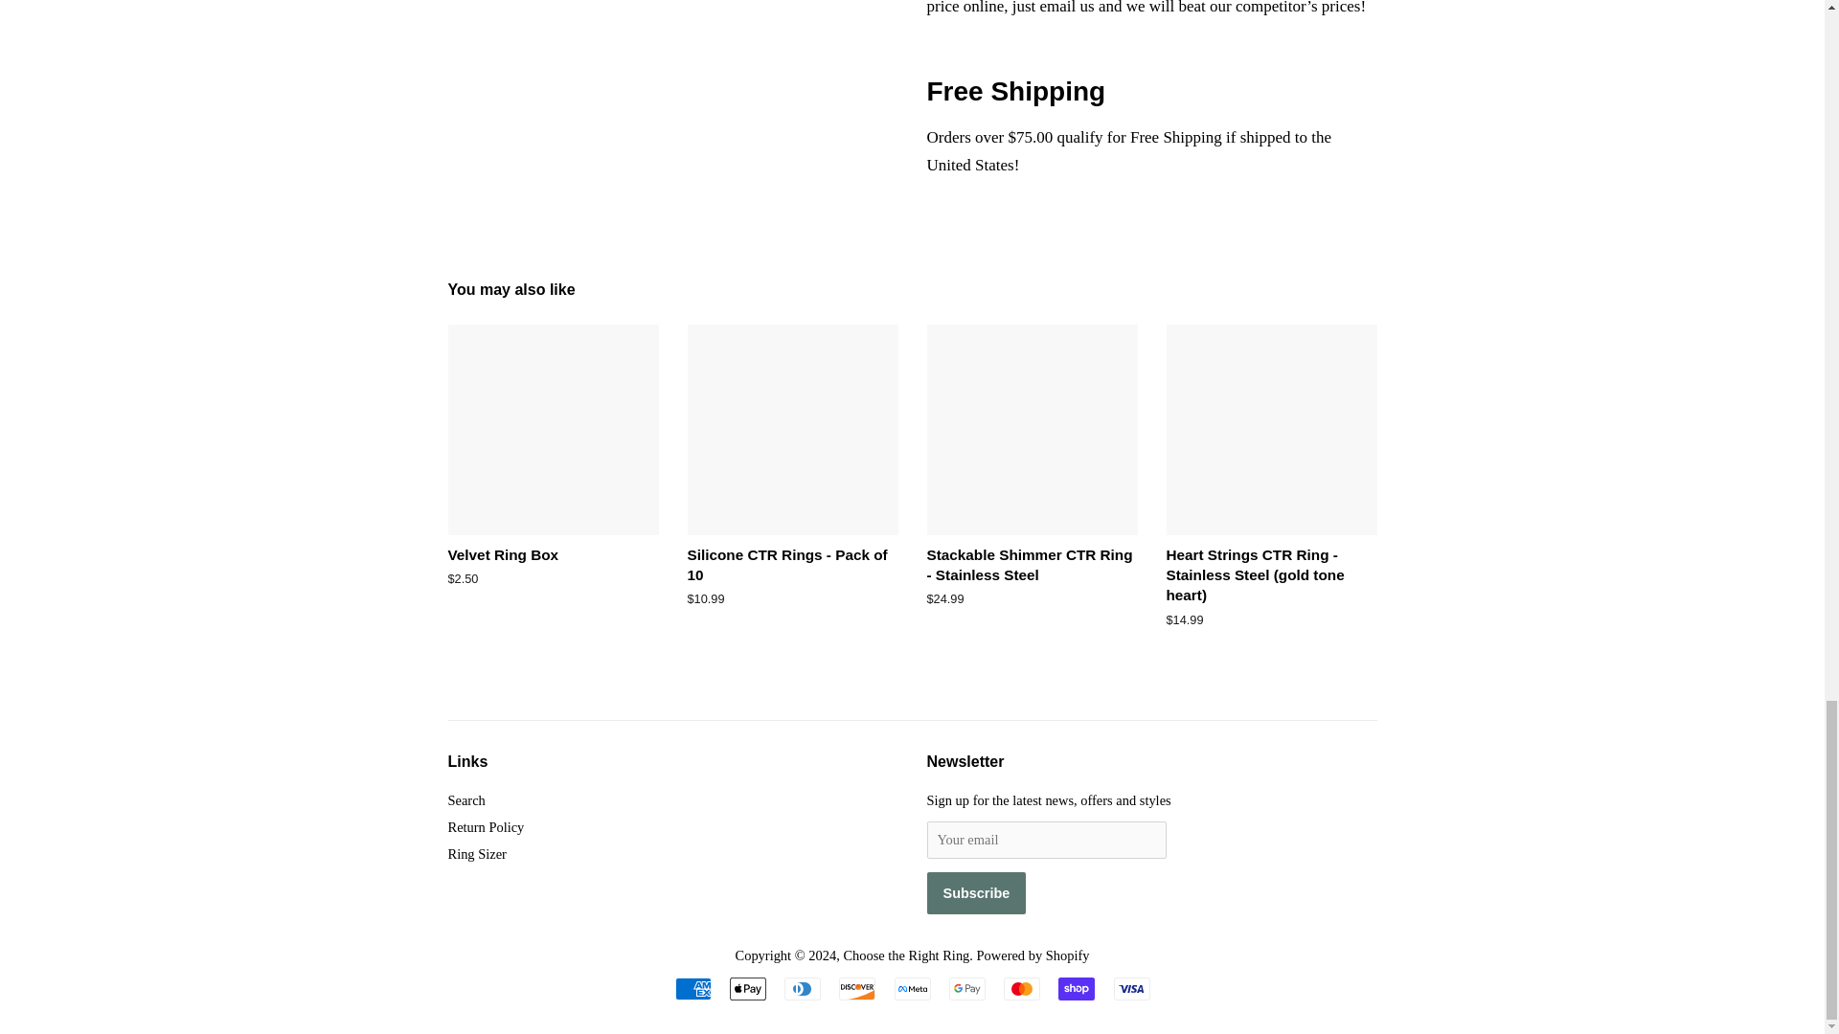 Image resolution: width=1839 pixels, height=1034 pixels. What do you see at coordinates (1022, 988) in the screenshot?
I see `Mastercard` at bounding box center [1022, 988].